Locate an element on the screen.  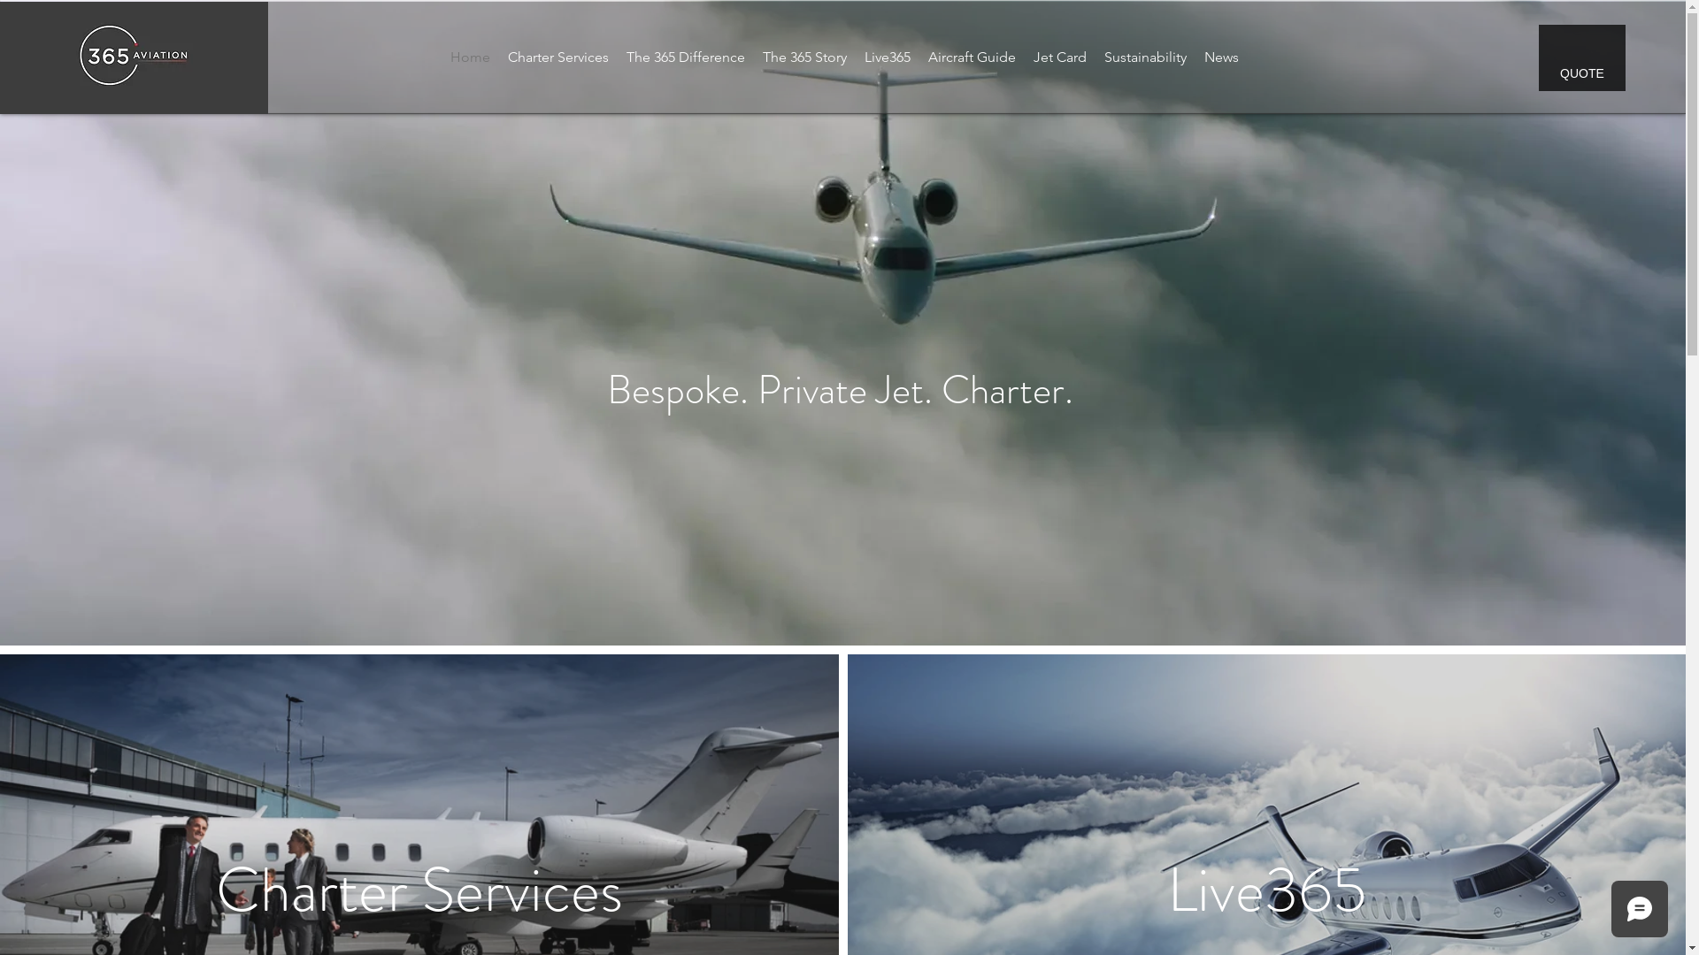
Live365 is located at coordinates (888, 57).